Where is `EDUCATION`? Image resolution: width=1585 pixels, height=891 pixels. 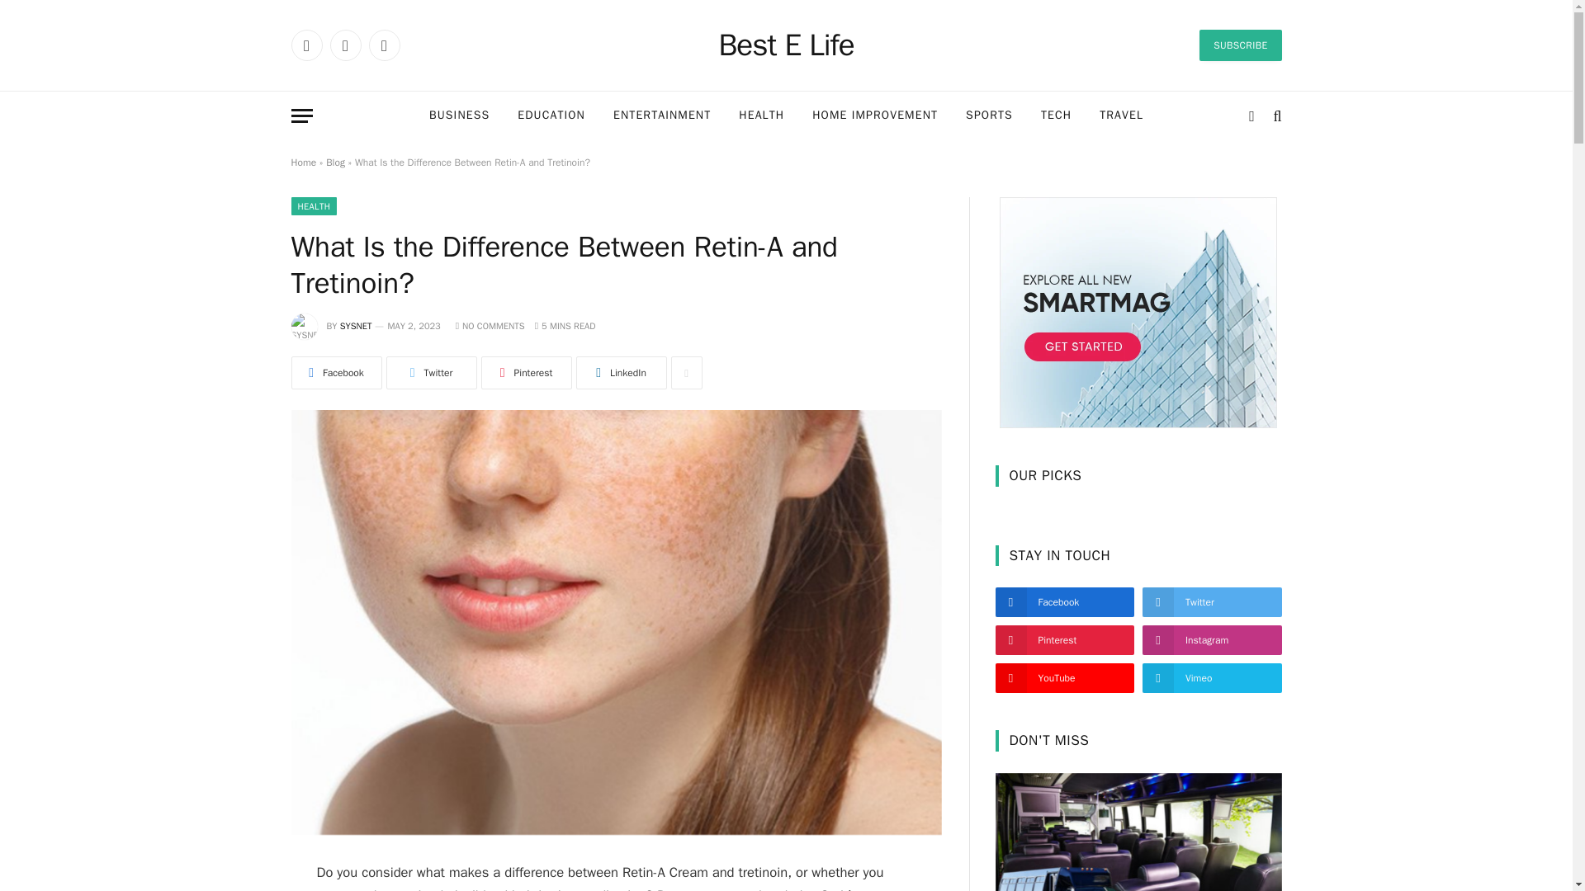 EDUCATION is located at coordinates (551, 115).